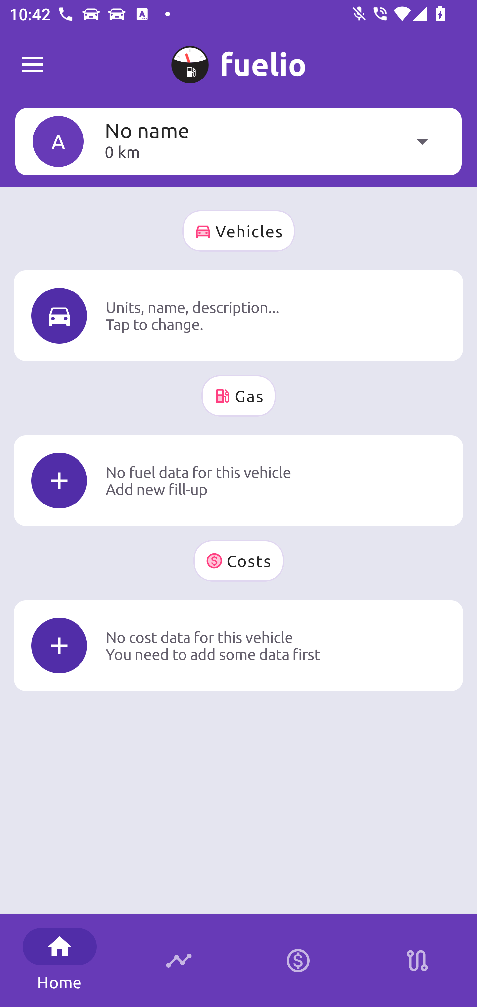 Image resolution: width=477 pixels, height=1007 pixels. Describe the element at coordinates (238, 315) in the screenshot. I see `Icon Units, name, description...
Tap to change.` at that location.